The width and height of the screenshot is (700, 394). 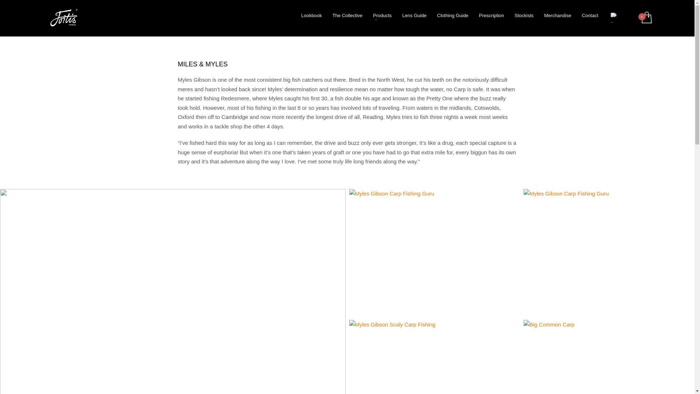 What do you see at coordinates (453, 16) in the screenshot?
I see `Clothing Guide` at bounding box center [453, 16].